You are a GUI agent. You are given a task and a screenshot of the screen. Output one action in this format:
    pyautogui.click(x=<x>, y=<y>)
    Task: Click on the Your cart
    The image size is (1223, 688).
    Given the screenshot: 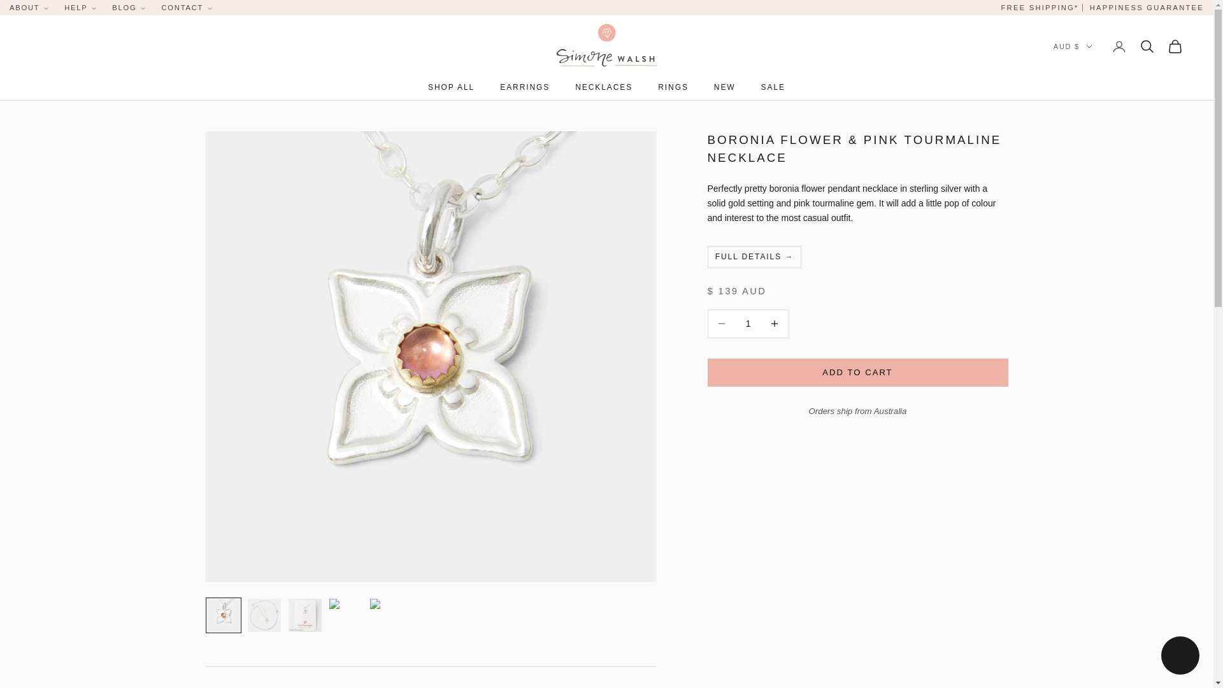 What is the action you would take?
    pyautogui.click(x=1175, y=46)
    